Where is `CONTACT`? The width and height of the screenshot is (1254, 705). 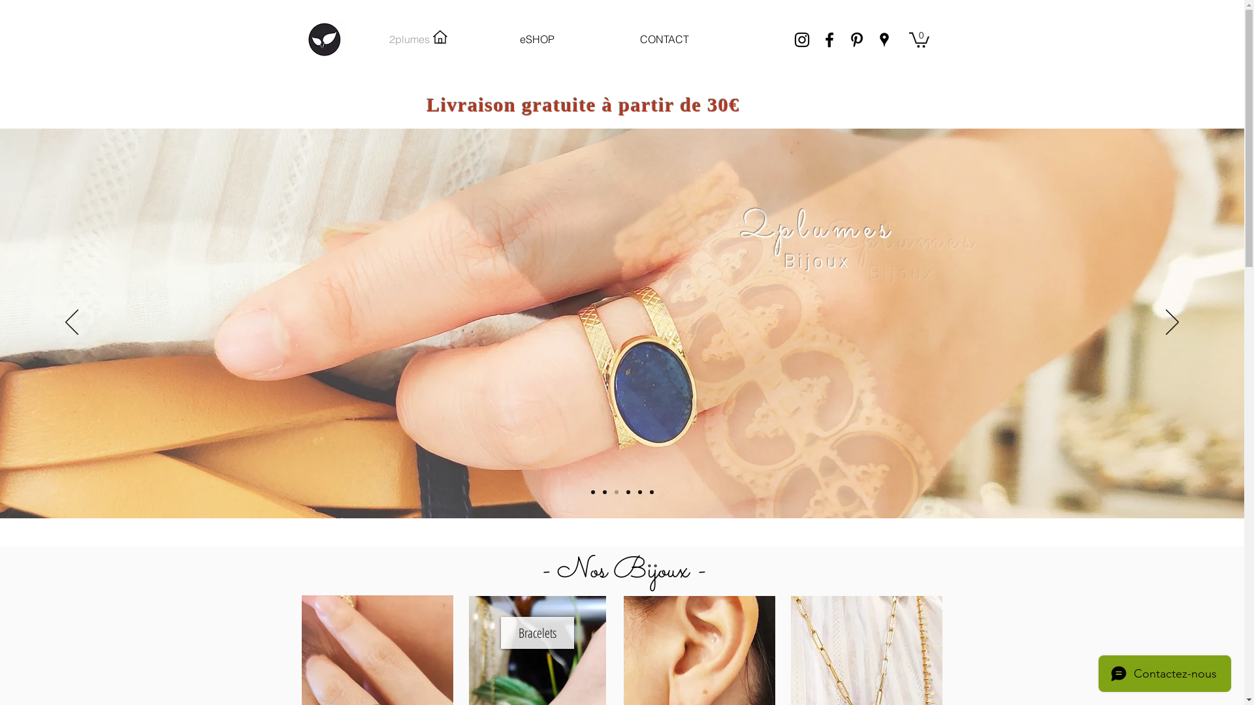
CONTACT is located at coordinates (665, 39).